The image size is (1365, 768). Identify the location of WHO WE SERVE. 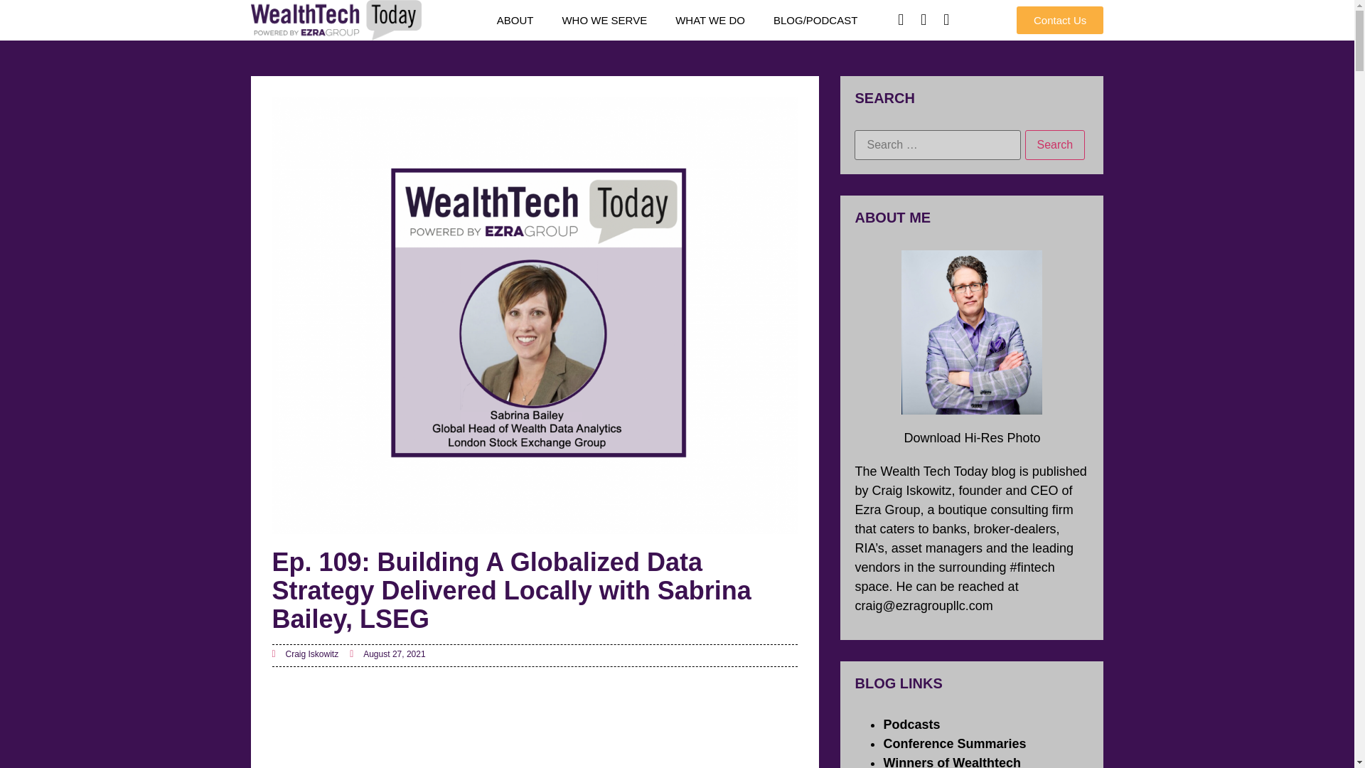
(604, 20).